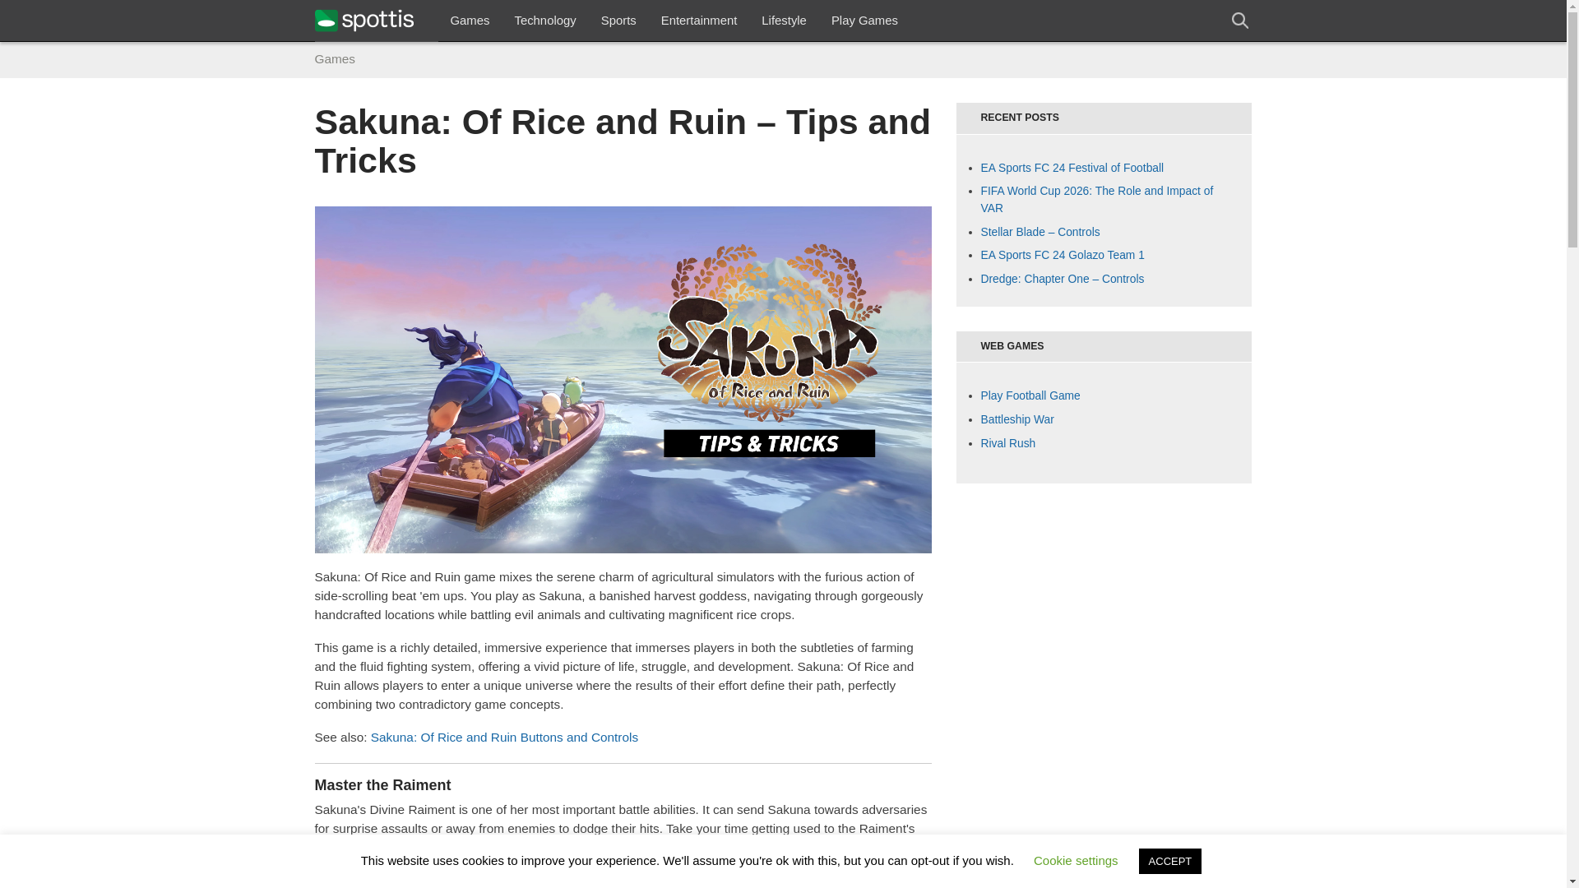 This screenshot has height=888, width=1579. Describe the element at coordinates (544, 20) in the screenshot. I see `Technology` at that location.